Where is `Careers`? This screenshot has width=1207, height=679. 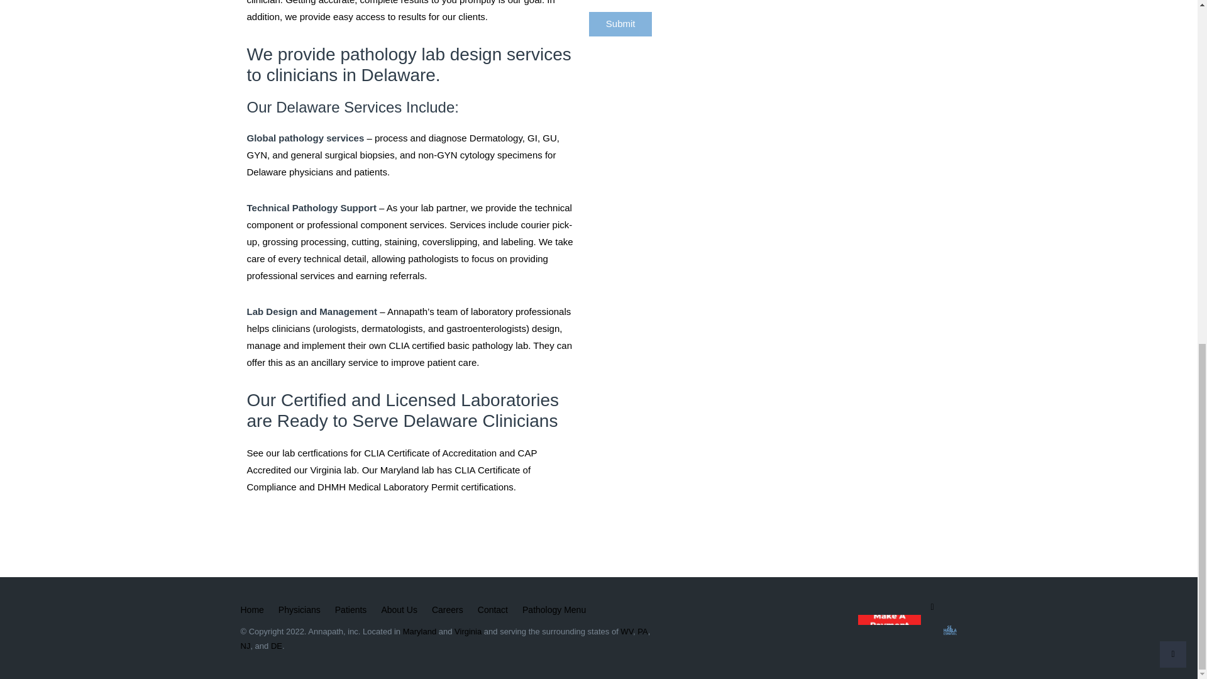 Careers is located at coordinates (448, 610).